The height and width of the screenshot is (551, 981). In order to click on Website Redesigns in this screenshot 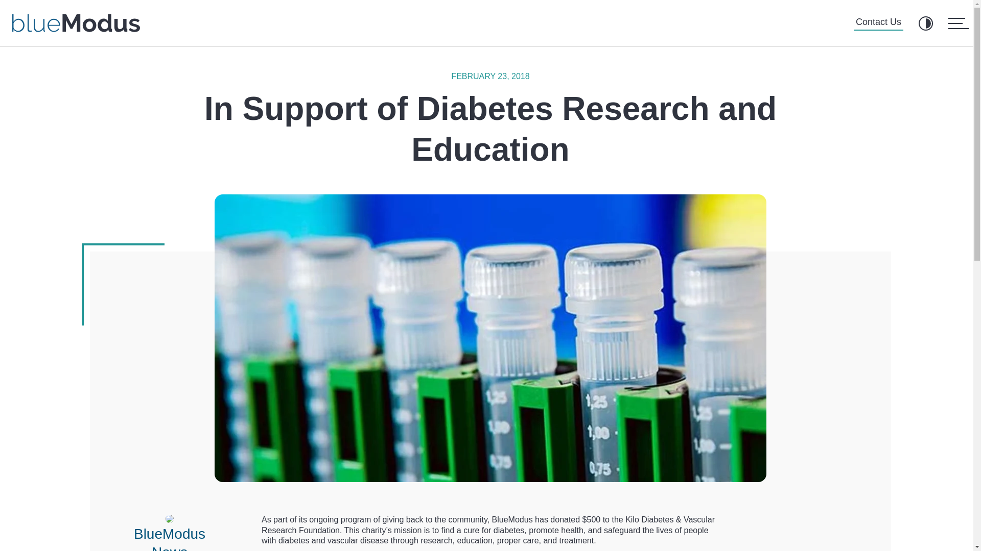, I will do `click(816, 389)`.